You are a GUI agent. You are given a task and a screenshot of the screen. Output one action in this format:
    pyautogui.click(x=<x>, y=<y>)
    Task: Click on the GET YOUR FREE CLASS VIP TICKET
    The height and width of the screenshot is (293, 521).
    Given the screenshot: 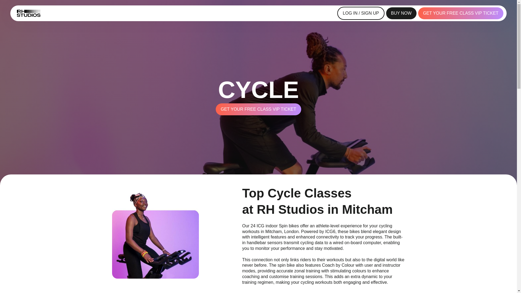 What is the action you would take?
    pyautogui.click(x=258, y=109)
    